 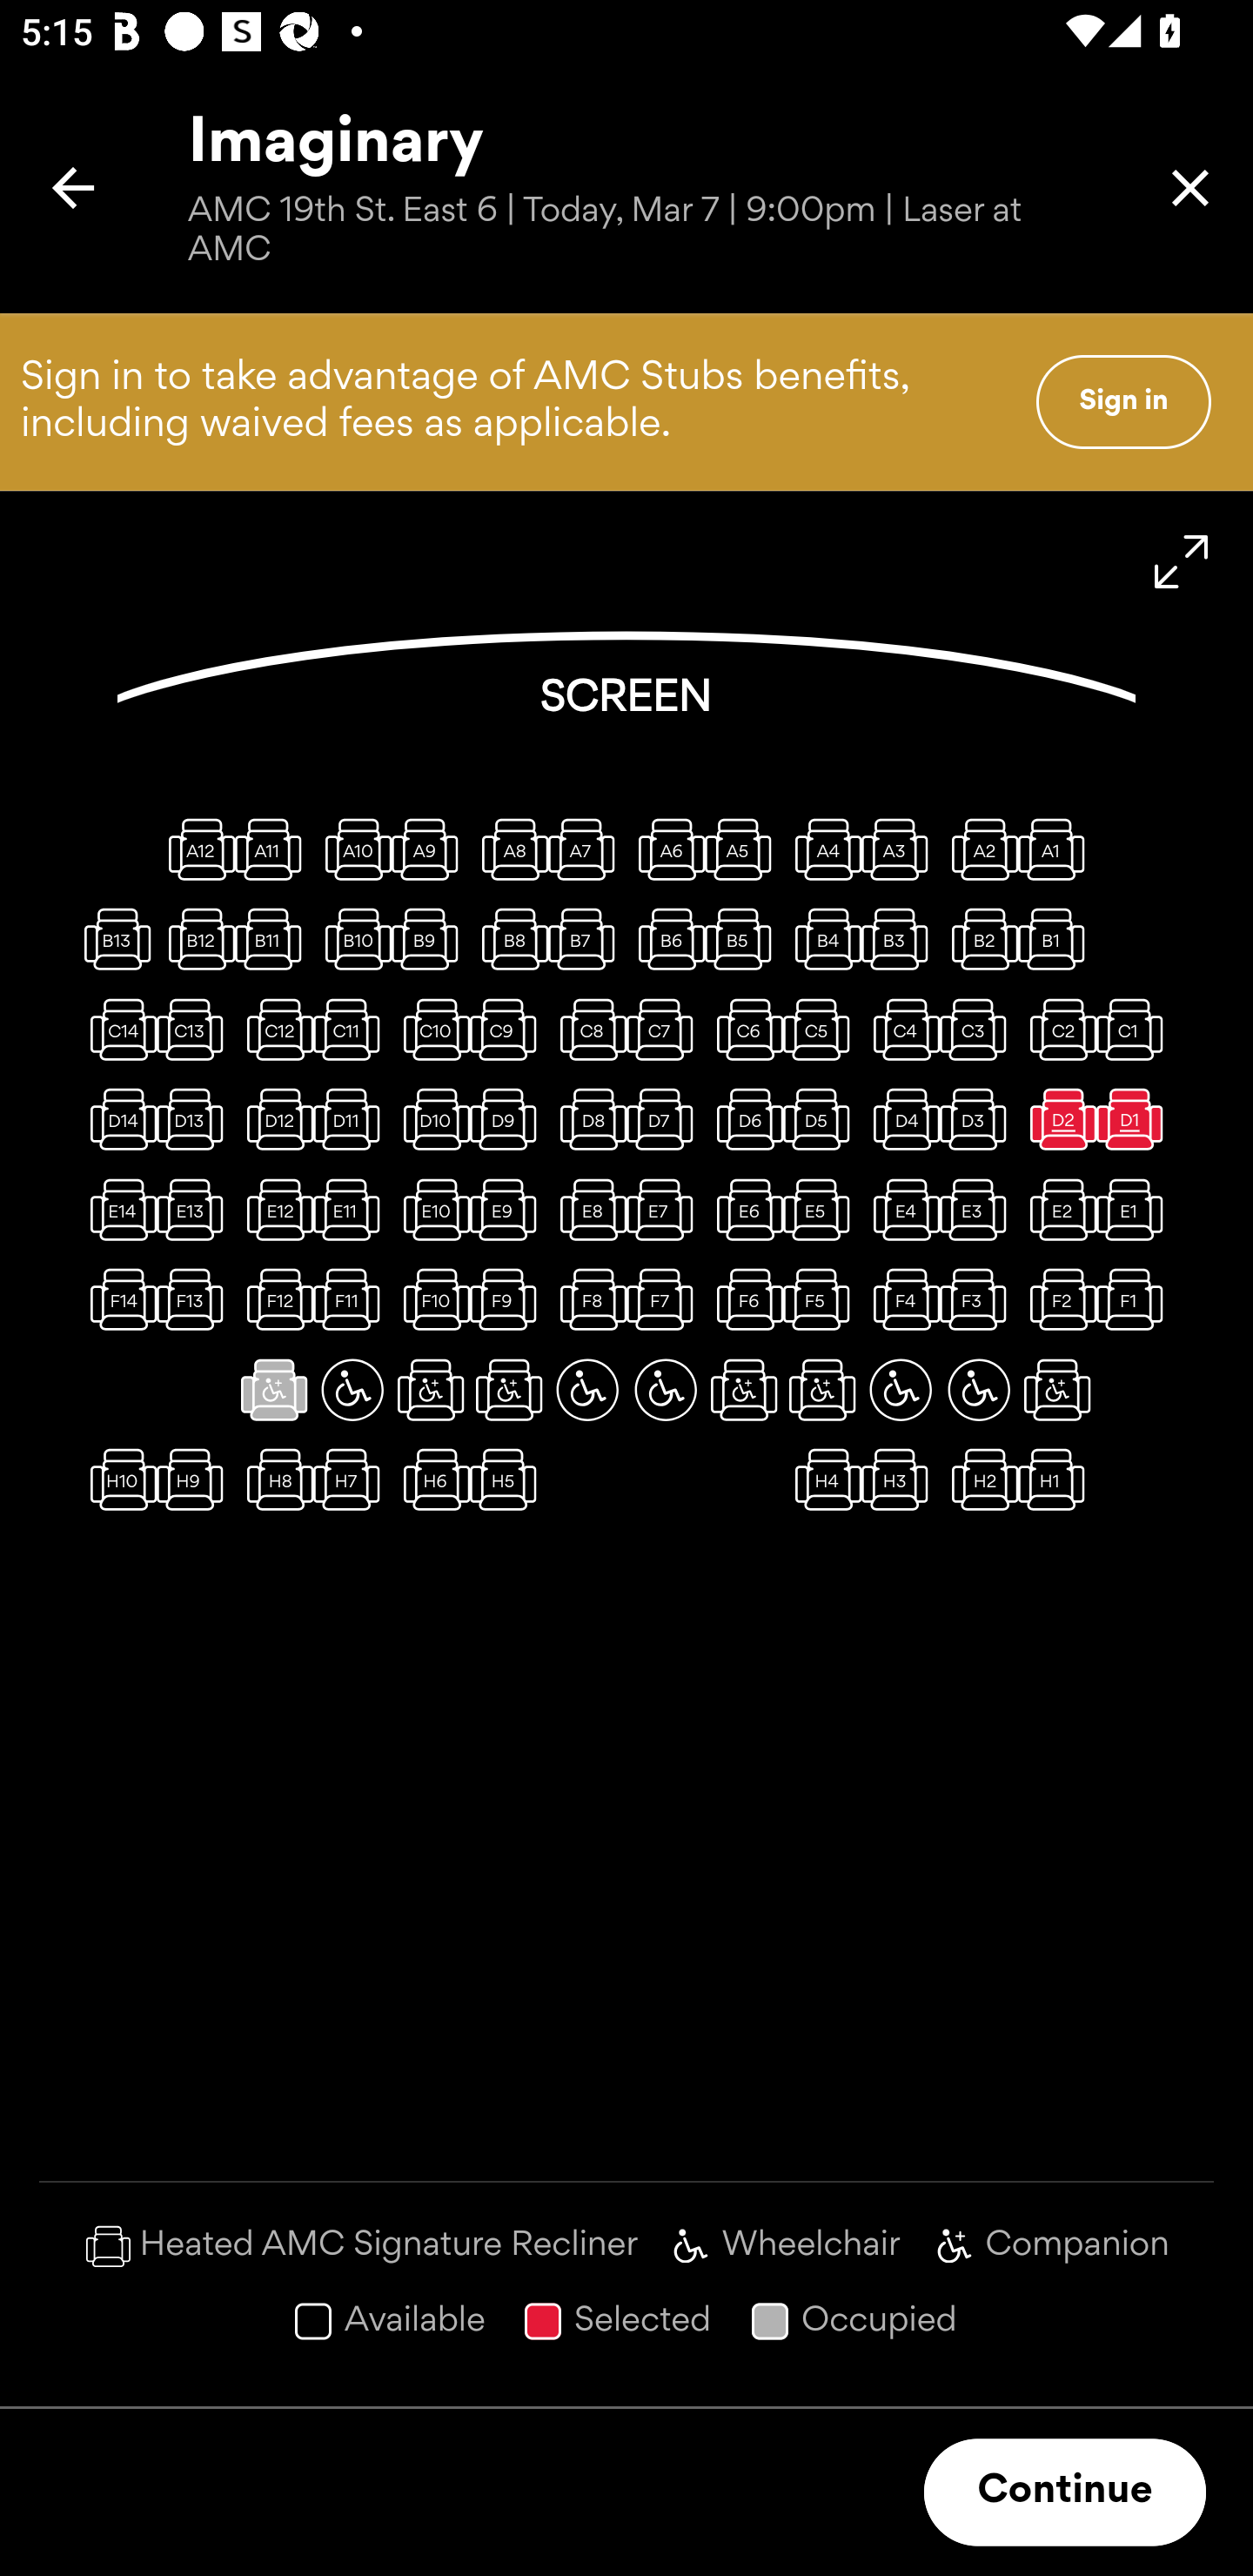 I want to click on B9, Regular seat, available, so click(x=430, y=938).